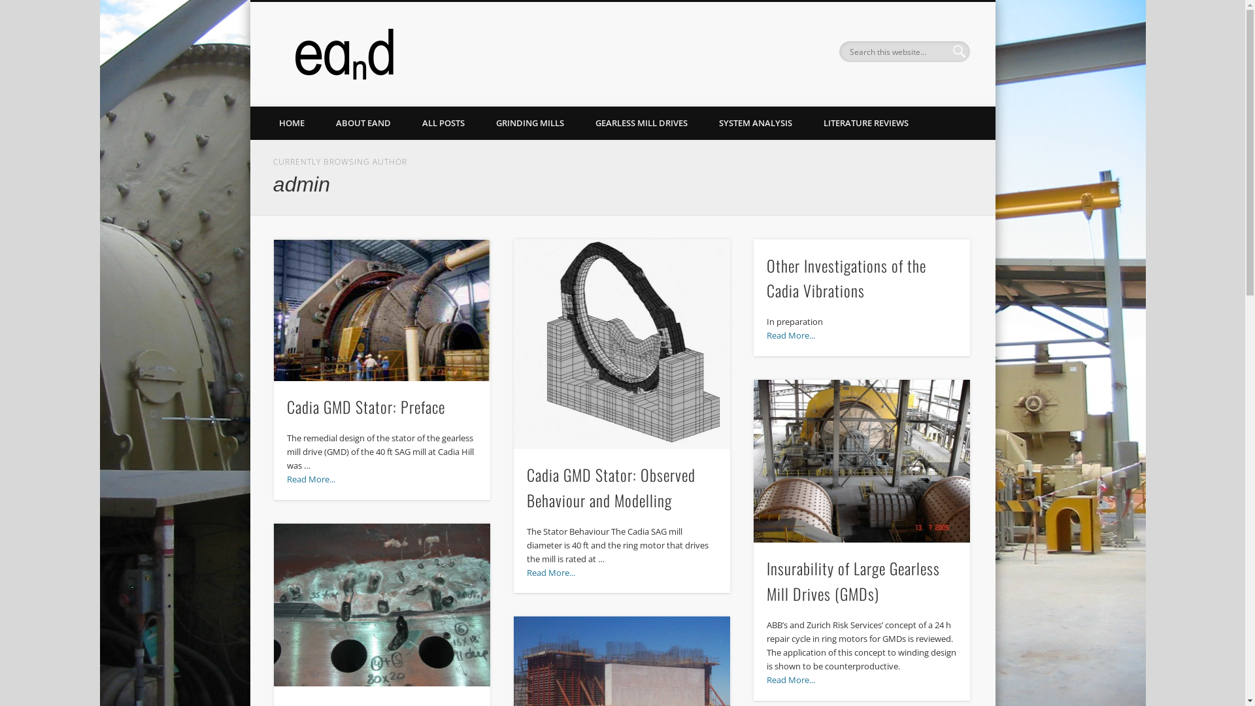  Describe the element at coordinates (846, 278) in the screenshot. I see `Other Investigations of the Cadia Vibrations` at that location.